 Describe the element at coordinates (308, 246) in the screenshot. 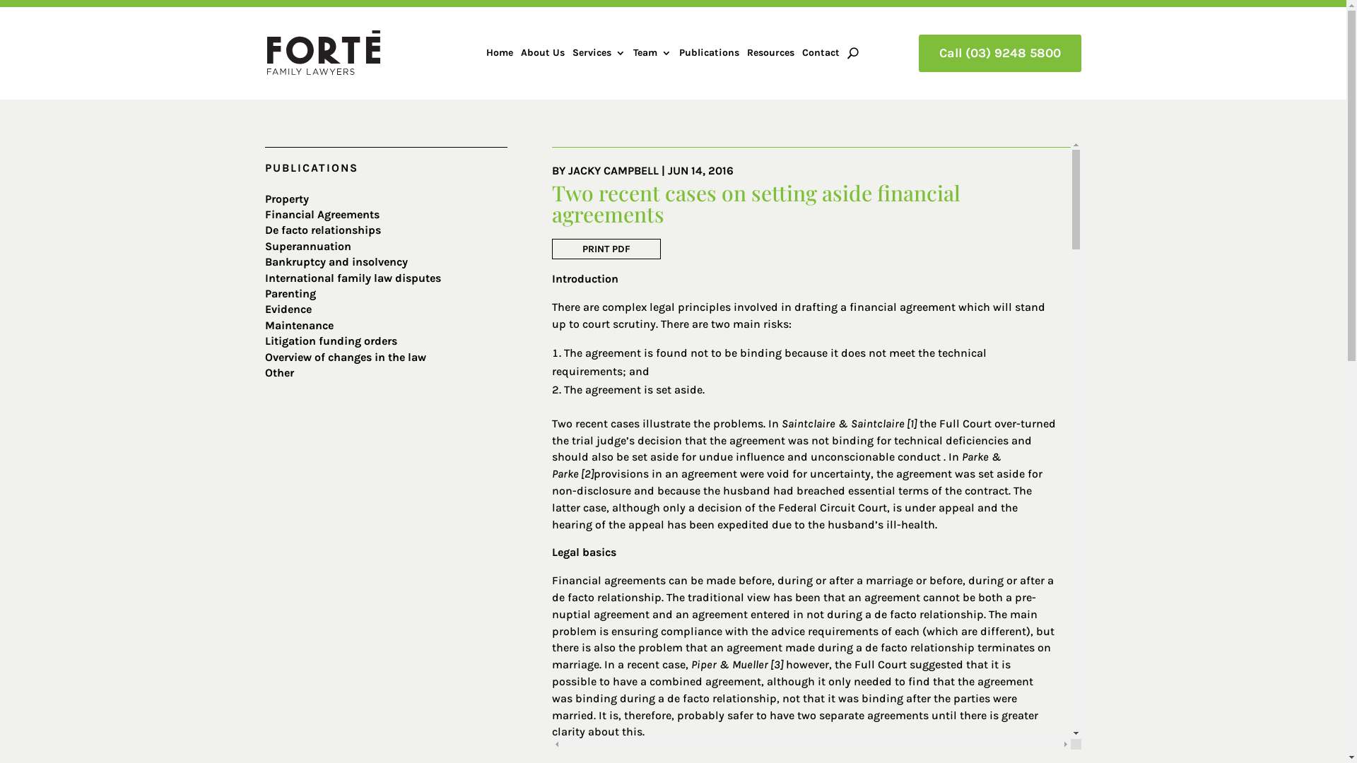

I see `Superannuation` at that location.